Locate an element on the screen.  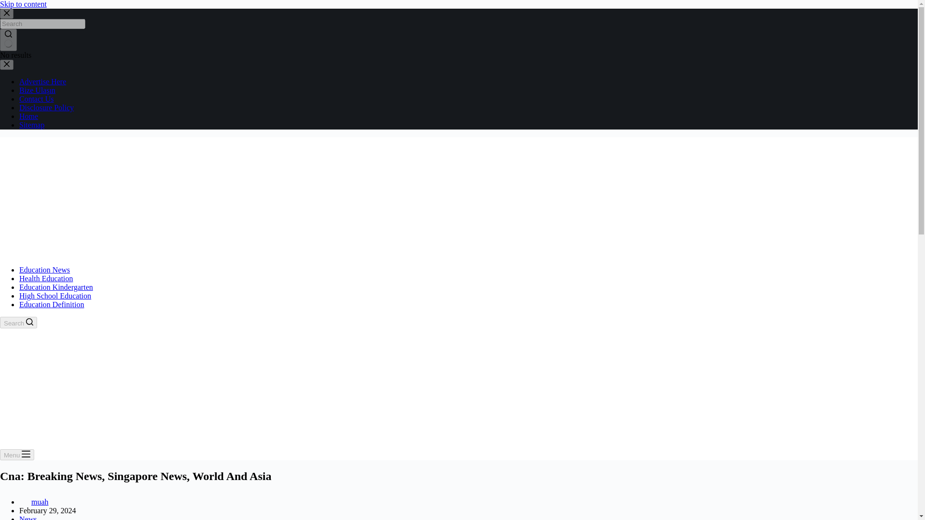
Education Definition is located at coordinates (52, 304).